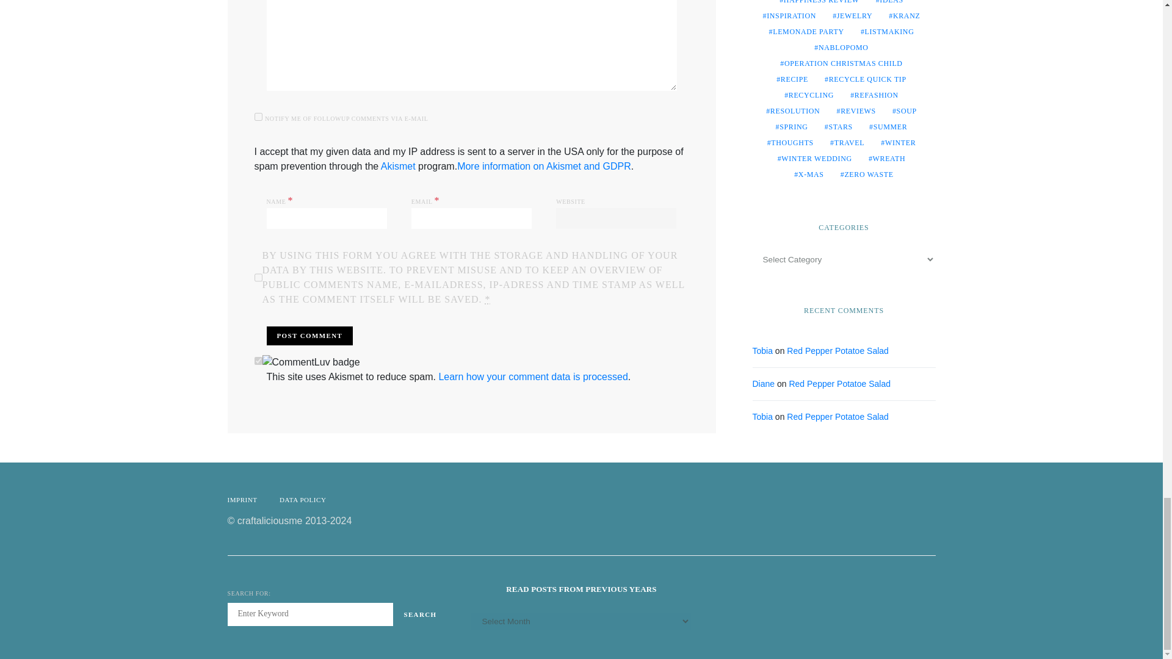 The height and width of the screenshot is (659, 1172). I want to click on Post Comment, so click(309, 336).